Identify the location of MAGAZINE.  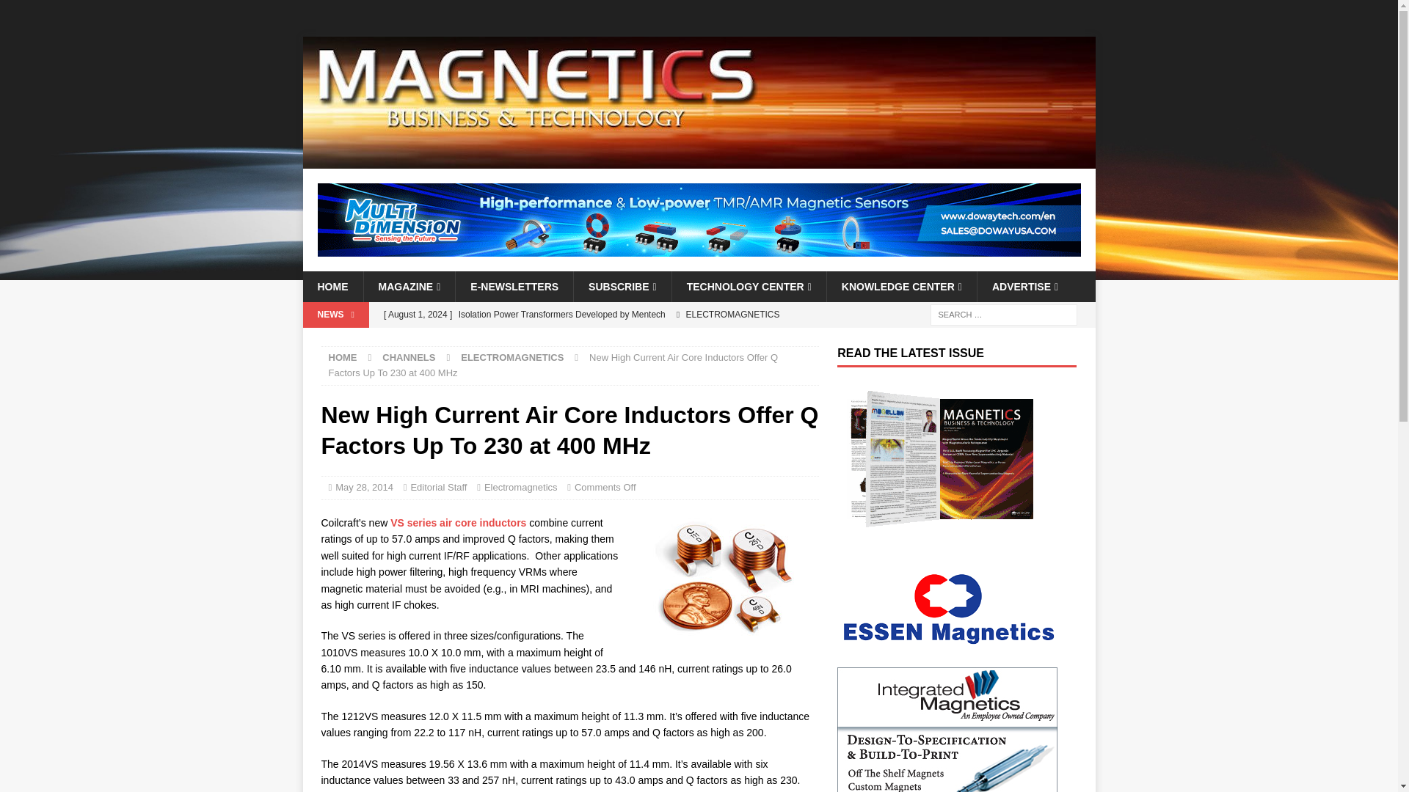
(408, 286).